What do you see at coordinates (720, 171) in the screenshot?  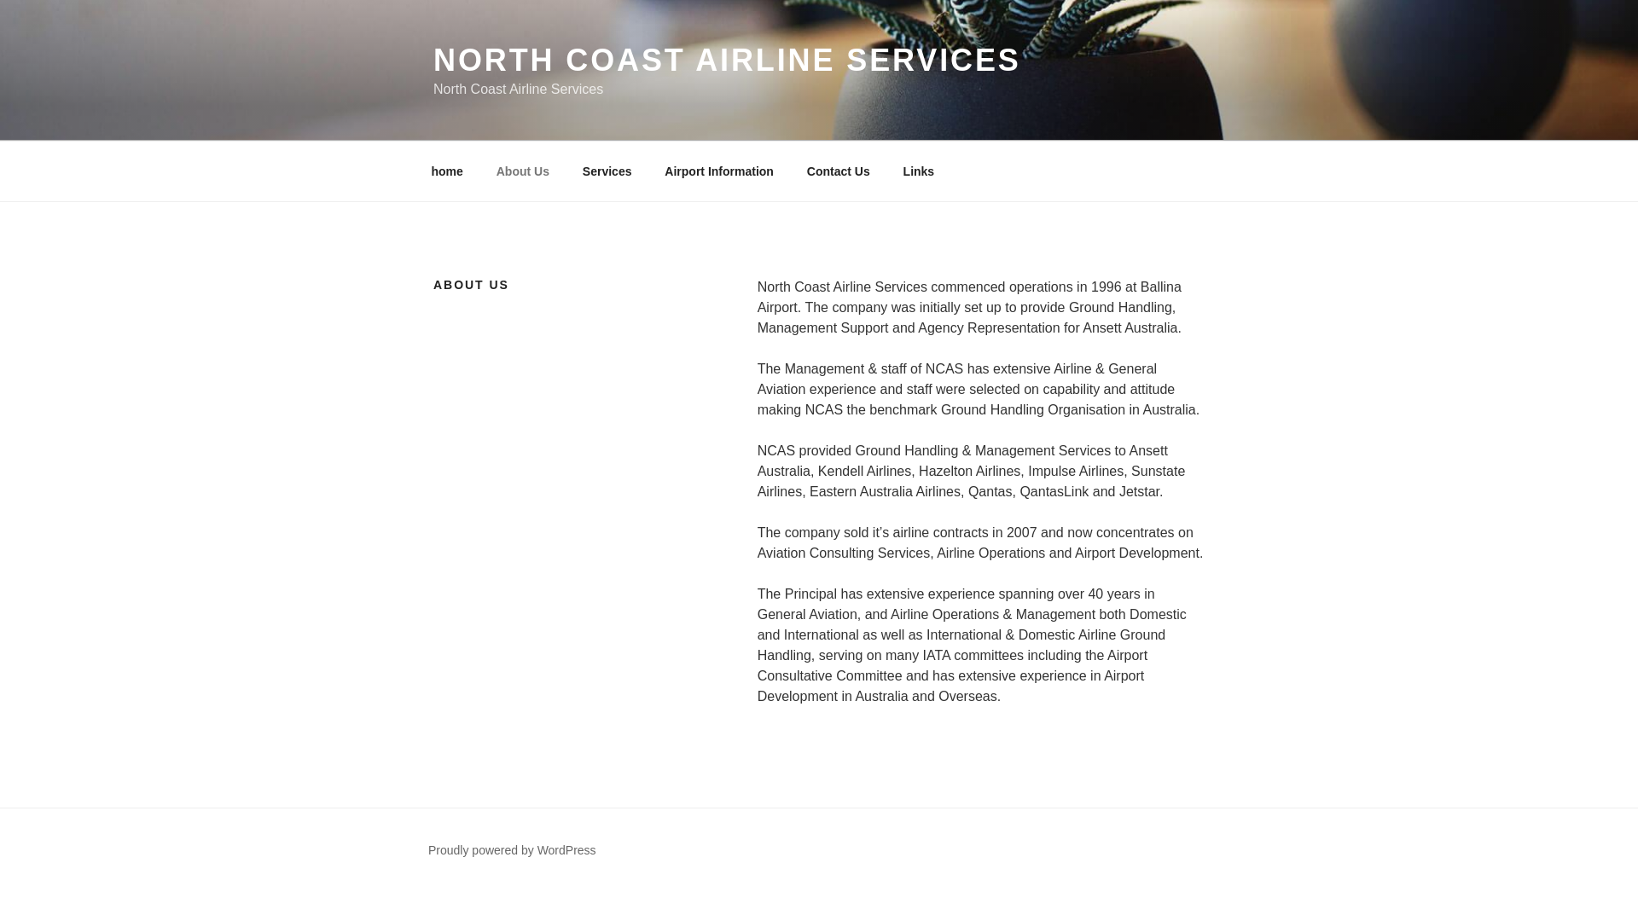 I see `Airport Information` at bounding box center [720, 171].